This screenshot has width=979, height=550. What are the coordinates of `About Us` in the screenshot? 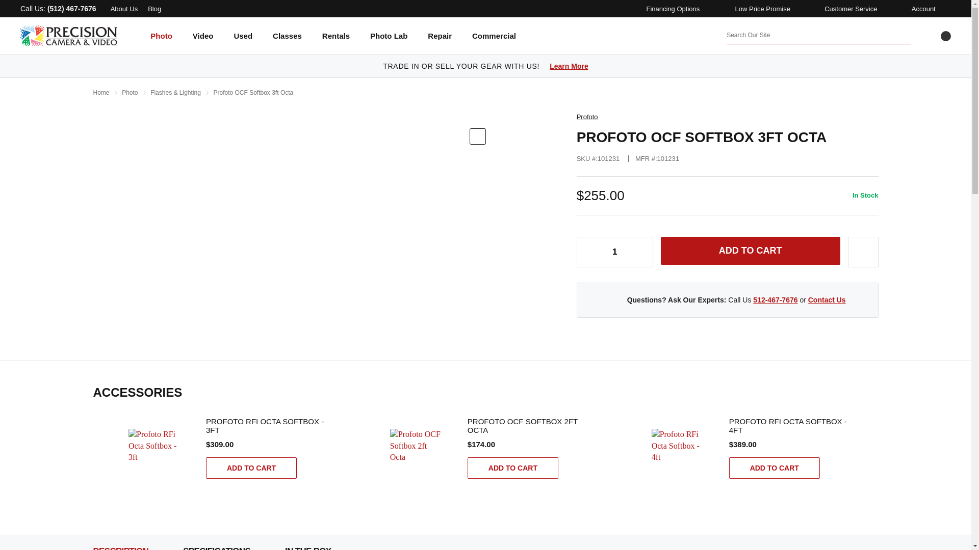 It's located at (124, 8).